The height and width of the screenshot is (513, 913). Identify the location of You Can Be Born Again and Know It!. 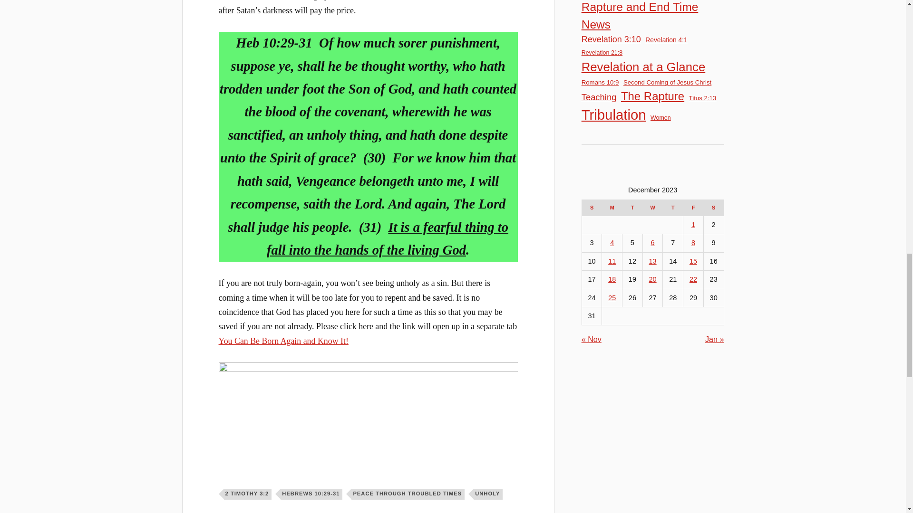
(283, 341).